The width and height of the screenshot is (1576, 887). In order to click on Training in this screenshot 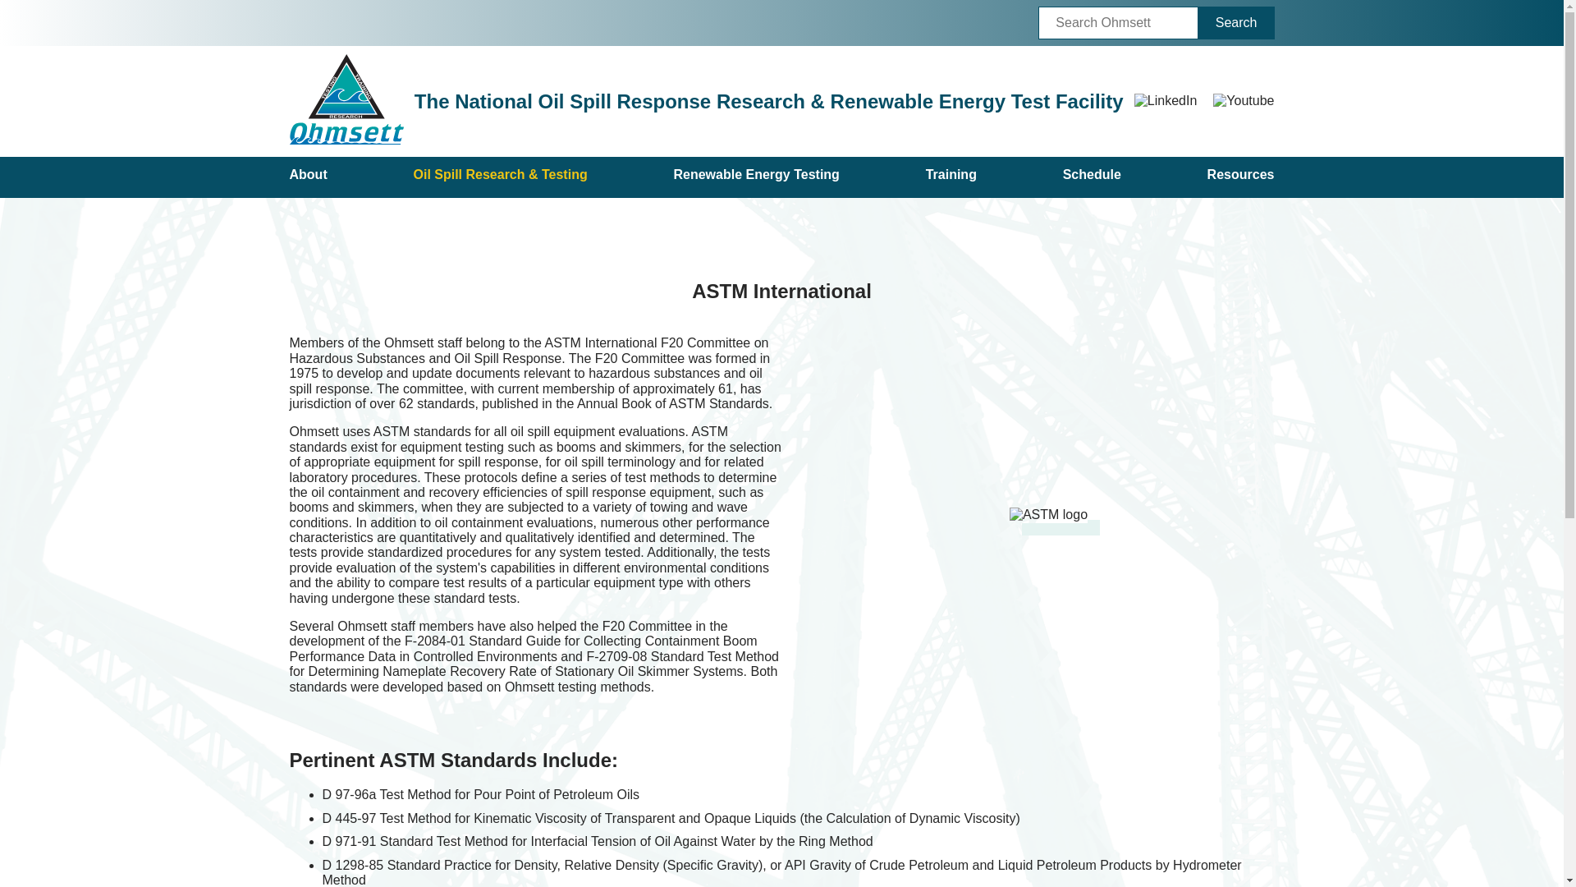, I will do `click(951, 177)`.